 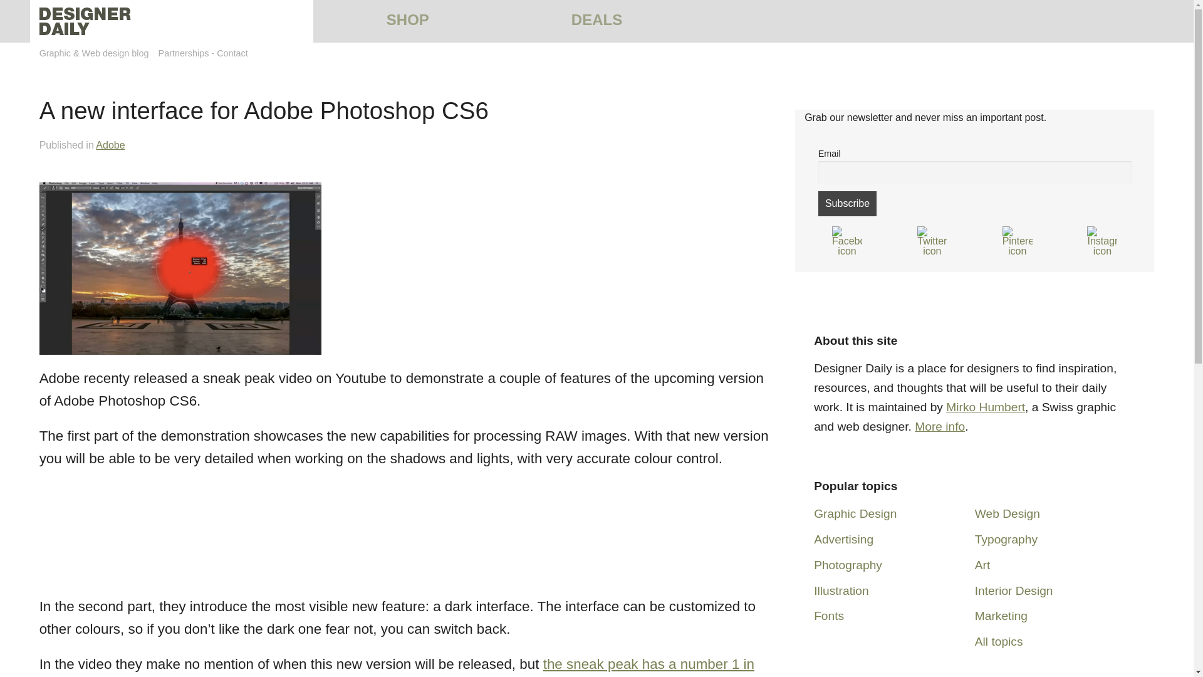 I want to click on Portfolio of Mirko Humbert, so click(x=985, y=407).